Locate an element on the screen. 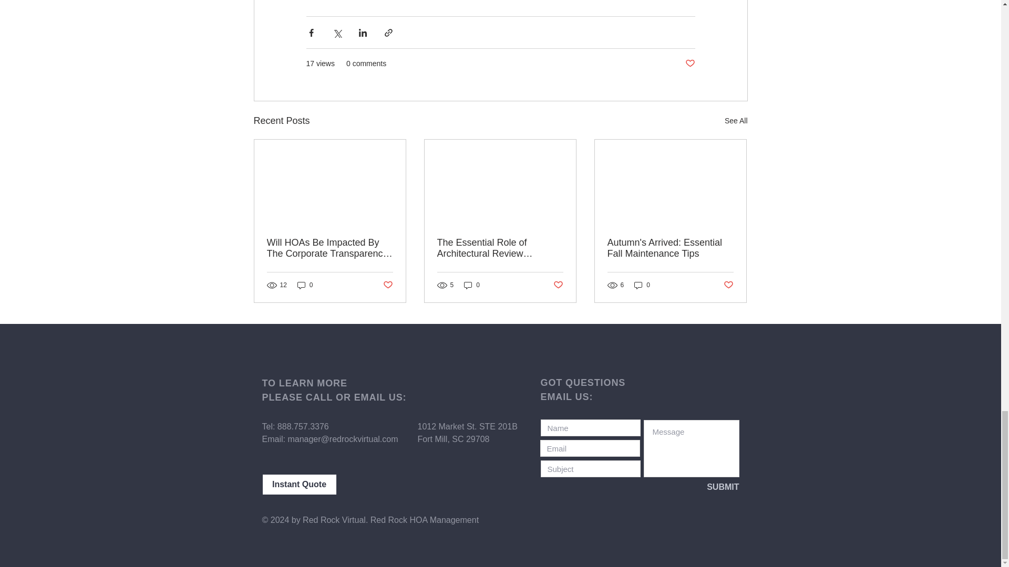 The image size is (1009, 567). Instant Quote is located at coordinates (298, 484).